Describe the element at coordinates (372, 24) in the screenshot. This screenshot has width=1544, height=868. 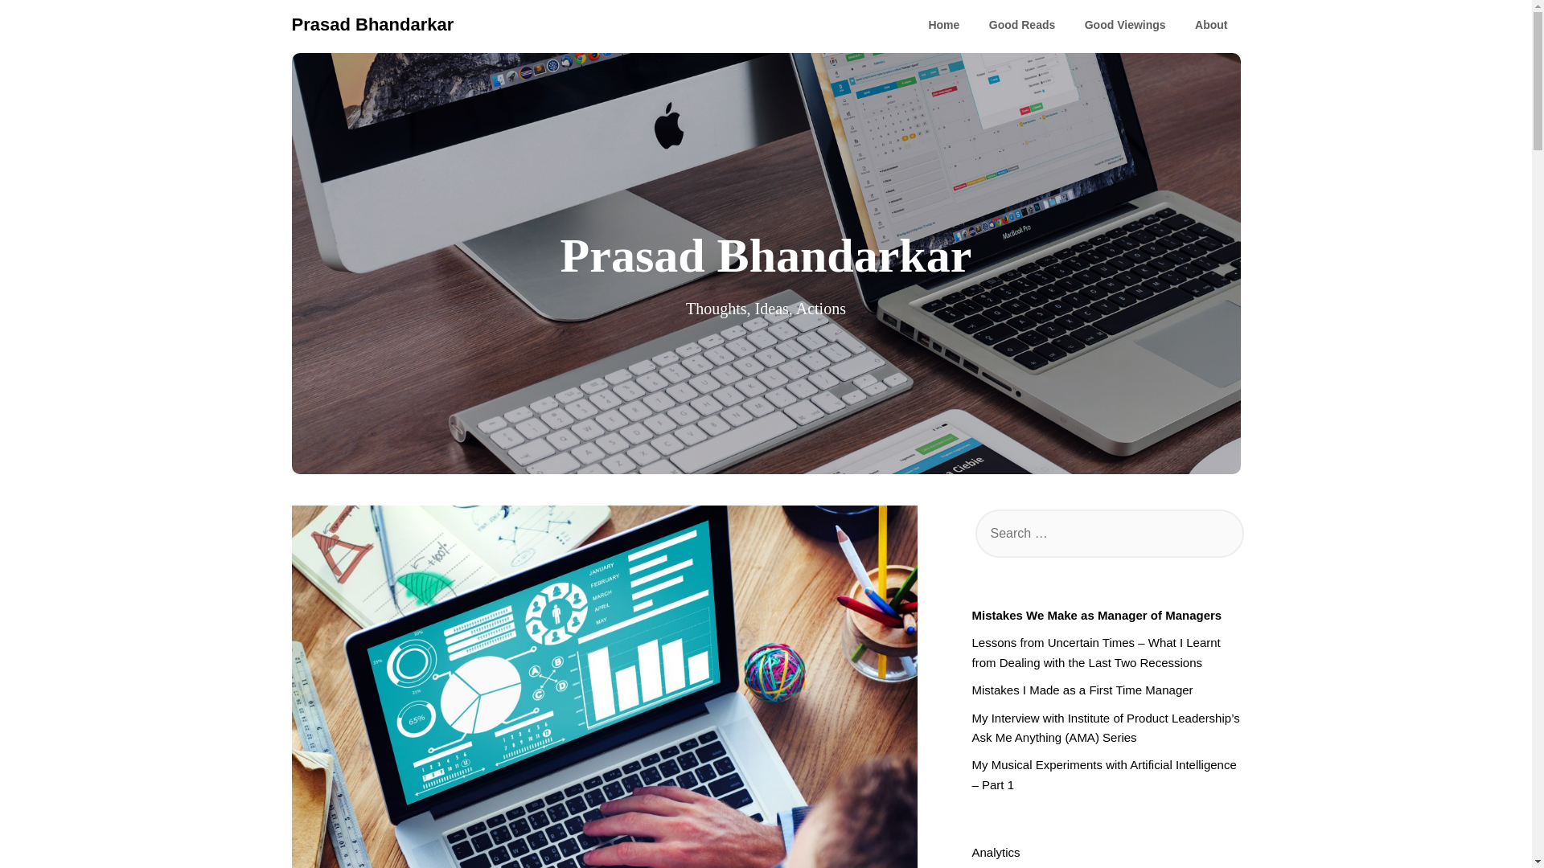
I see `Prasad Bhandarkar` at that location.